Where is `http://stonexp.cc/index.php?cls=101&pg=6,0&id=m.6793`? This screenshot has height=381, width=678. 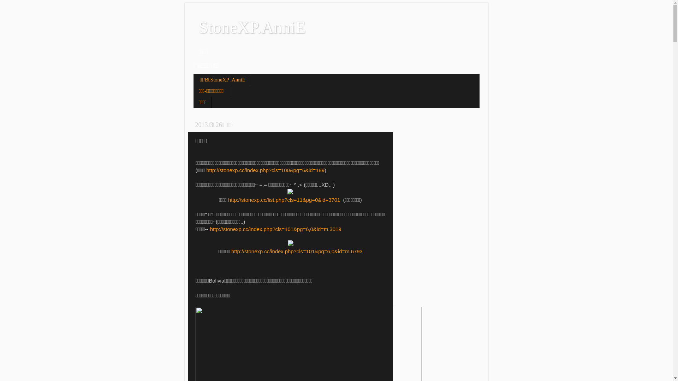
http://stonexp.cc/index.php?cls=101&pg=6,0&id=m.6793 is located at coordinates (297, 252).